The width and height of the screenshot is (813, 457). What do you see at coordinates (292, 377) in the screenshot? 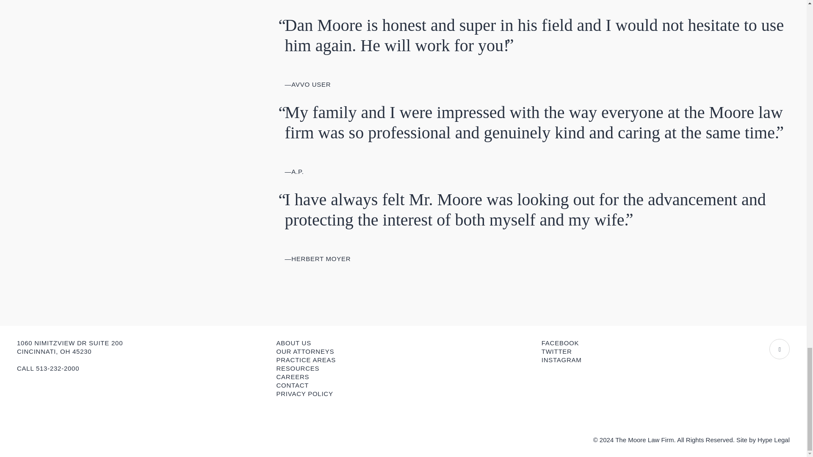
I see `CAREERS` at bounding box center [292, 377].